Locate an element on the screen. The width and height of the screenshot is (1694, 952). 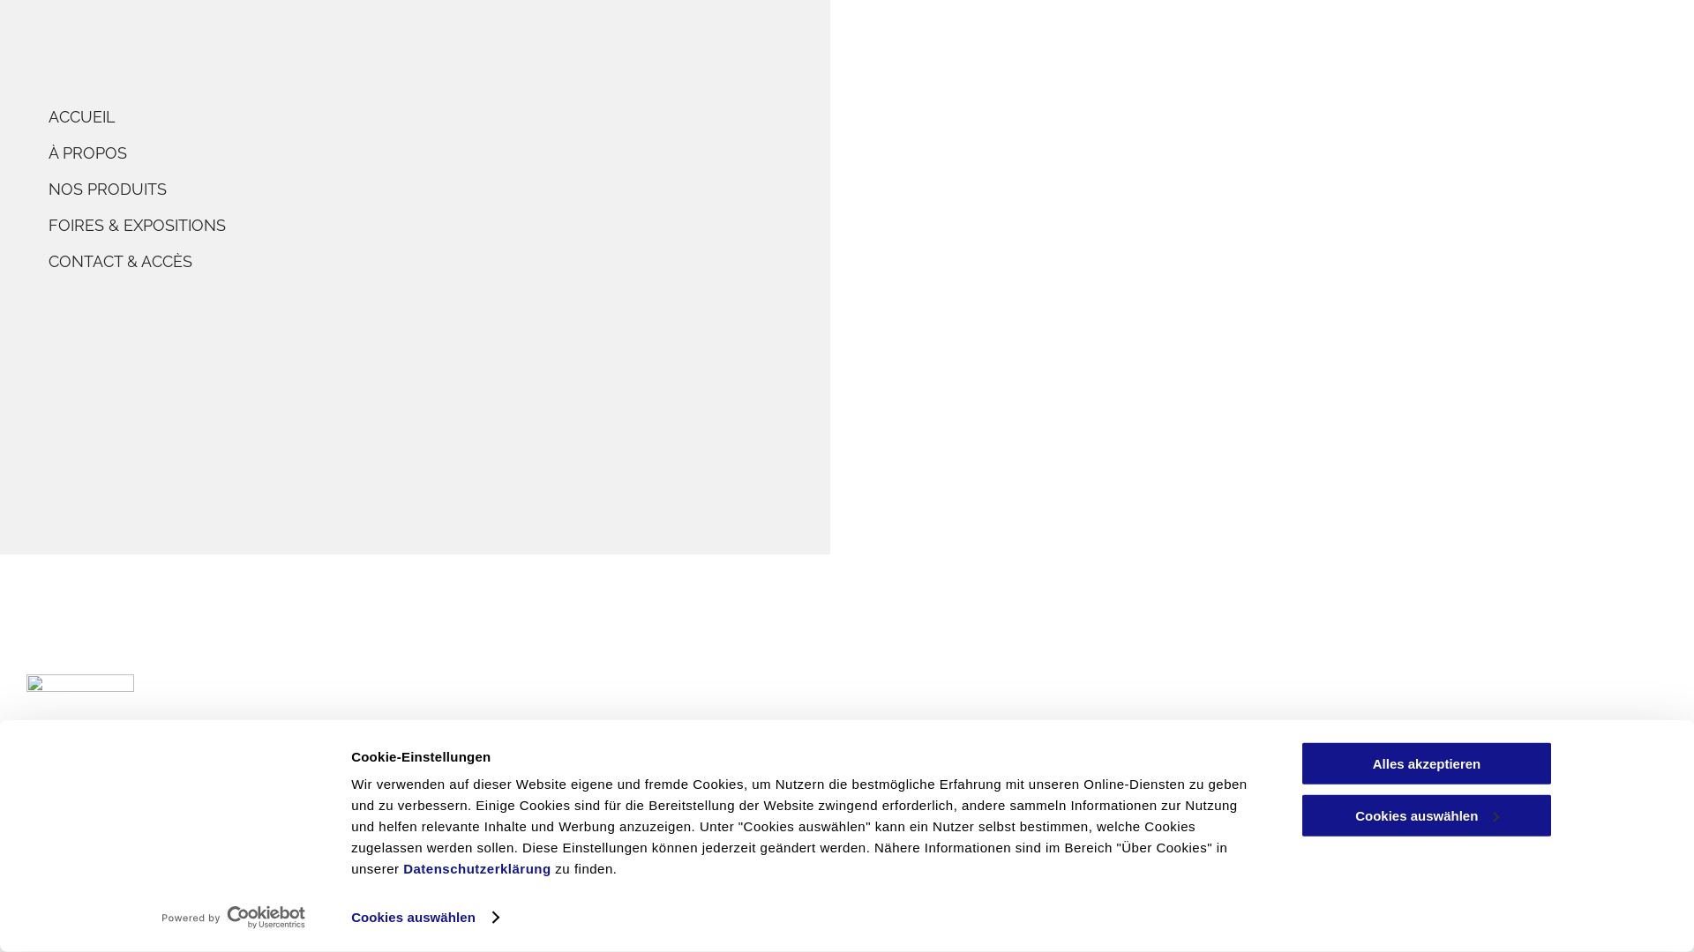
Alles akzeptieren is located at coordinates (1427, 763).